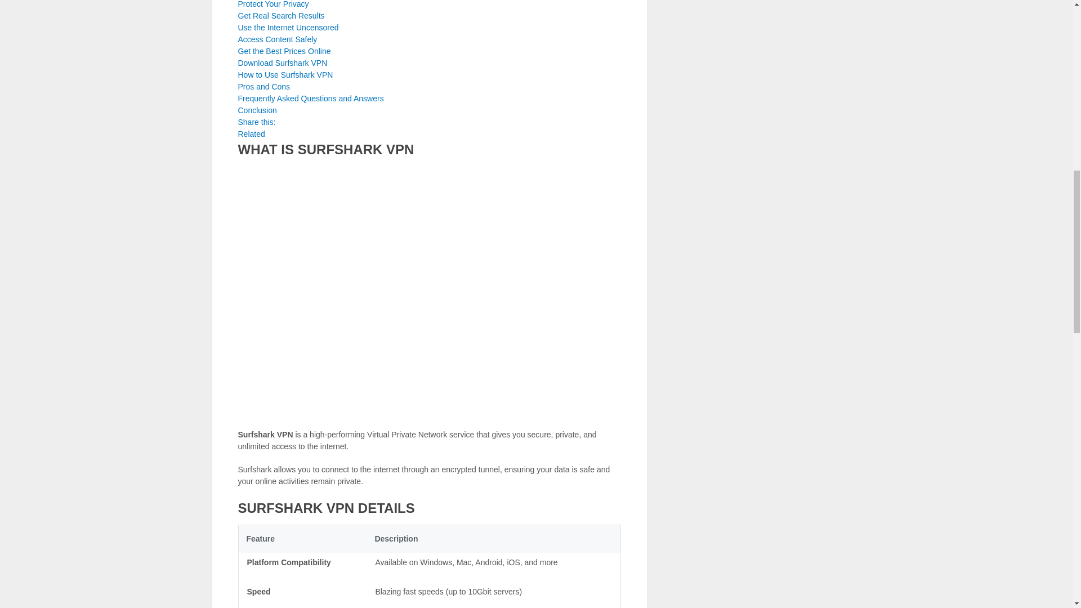  What do you see at coordinates (288, 28) in the screenshot?
I see `Use the Internet Uncensored` at bounding box center [288, 28].